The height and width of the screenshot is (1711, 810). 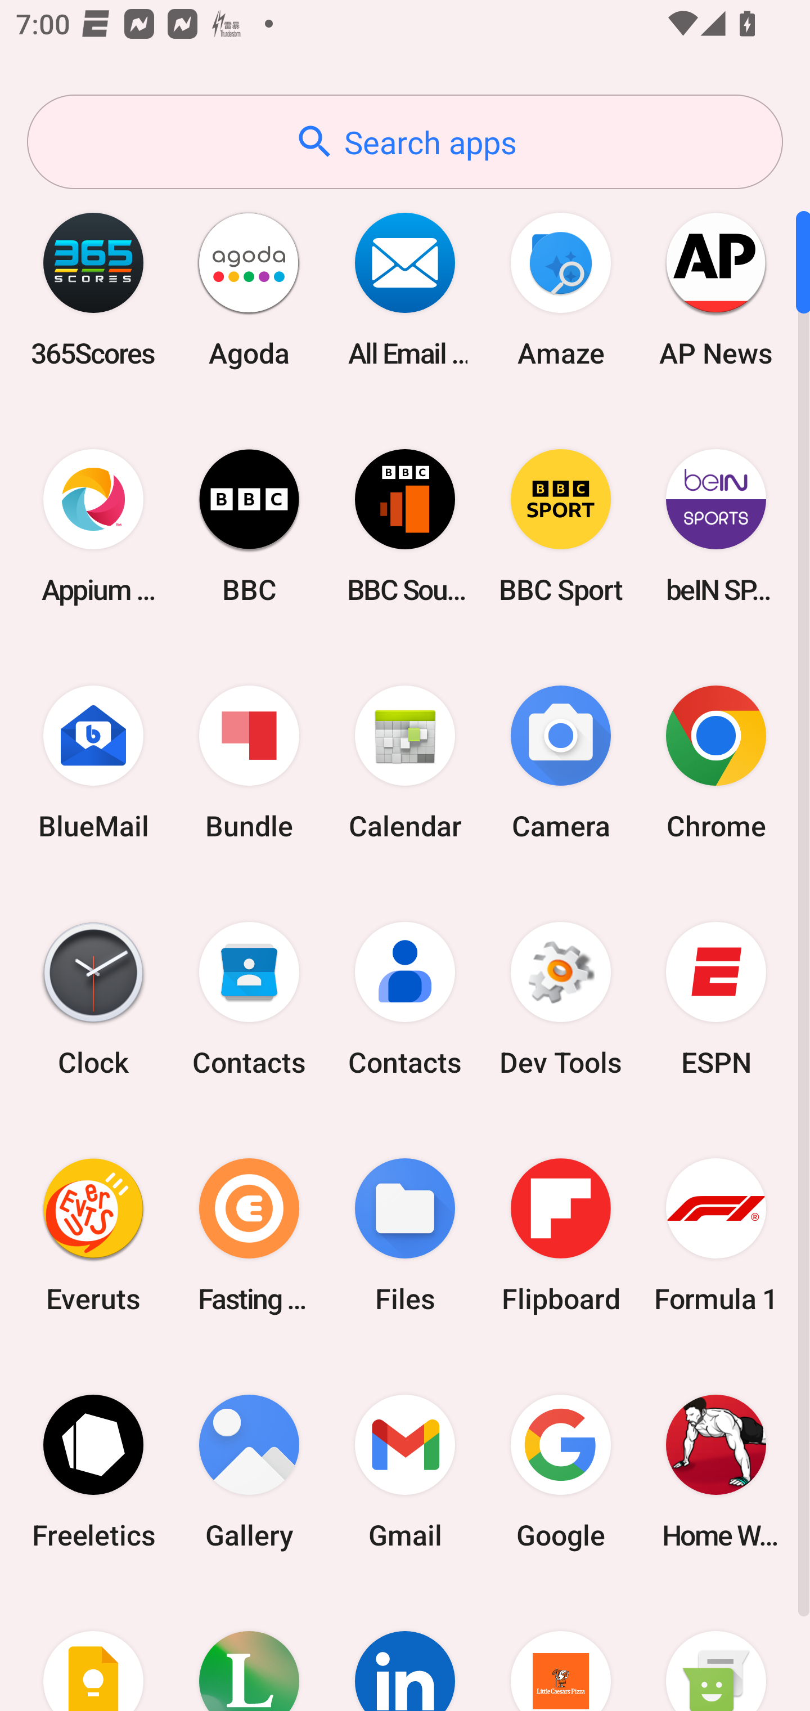 I want to click on Dev Tools, so click(x=560, y=999).